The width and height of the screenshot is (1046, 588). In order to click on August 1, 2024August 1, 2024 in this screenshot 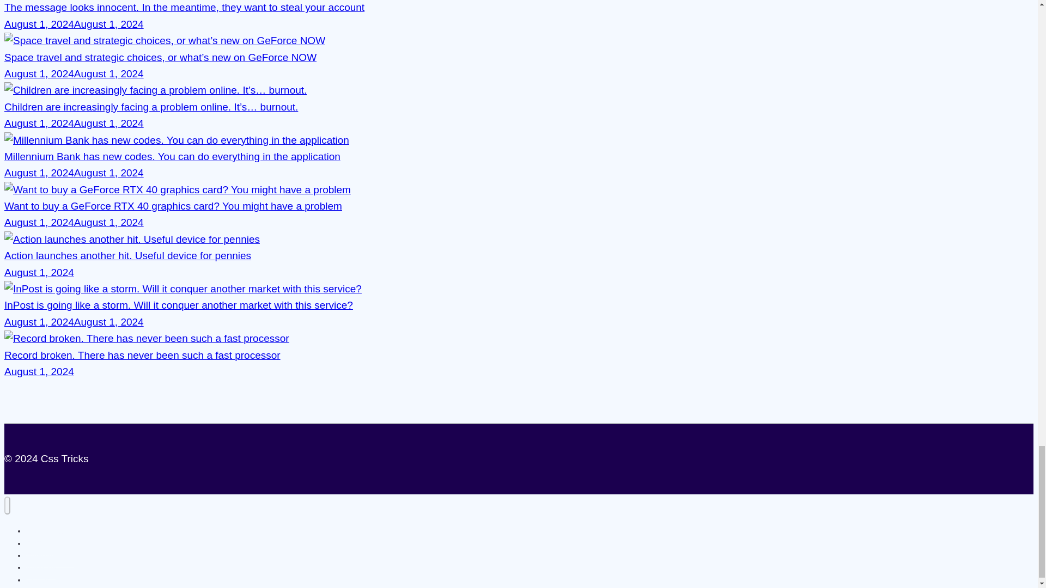, I will do `click(74, 24)`.